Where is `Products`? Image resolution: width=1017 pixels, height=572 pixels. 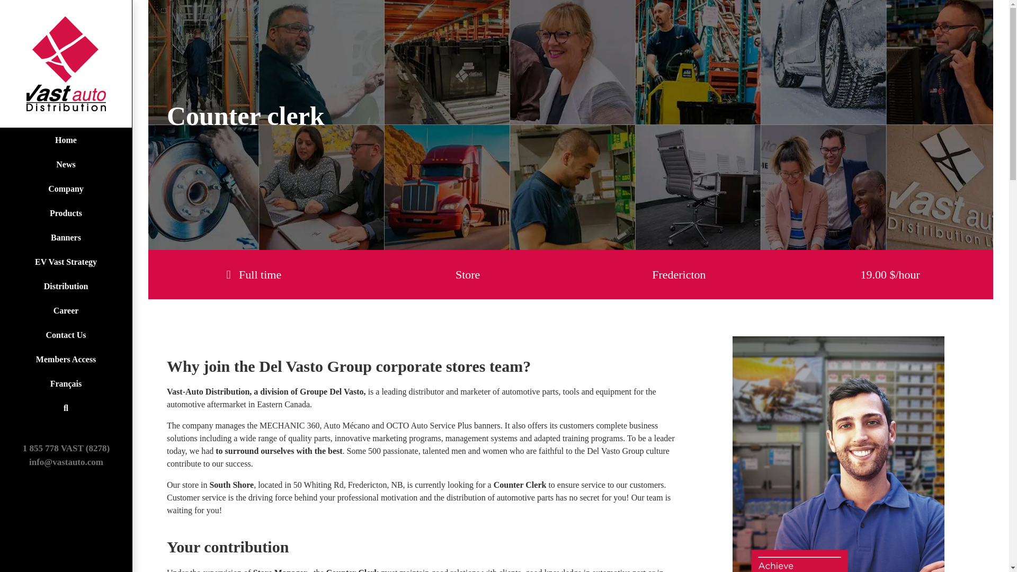 Products is located at coordinates (66, 213).